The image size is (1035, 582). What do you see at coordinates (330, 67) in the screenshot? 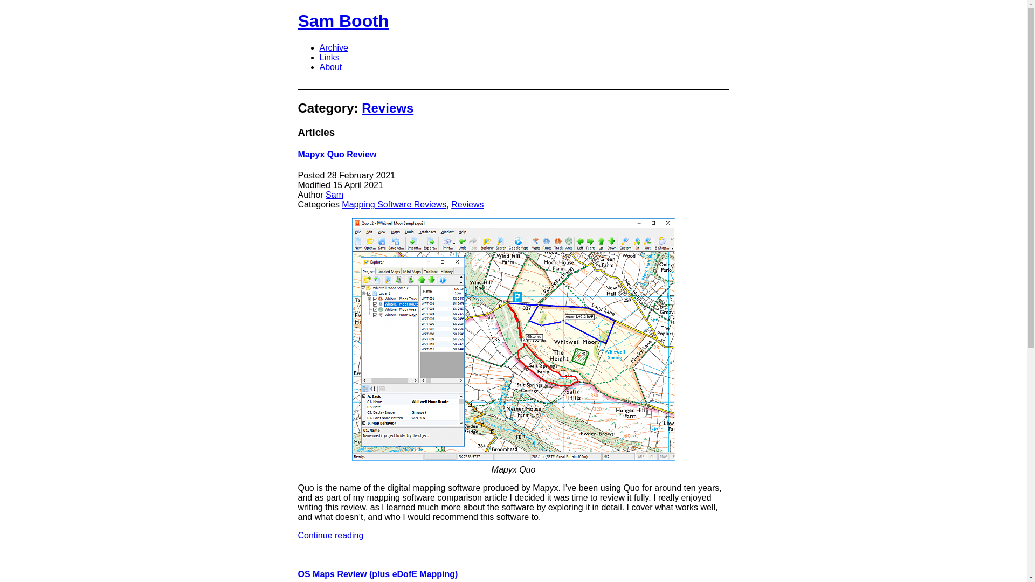
I see `About` at bounding box center [330, 67].